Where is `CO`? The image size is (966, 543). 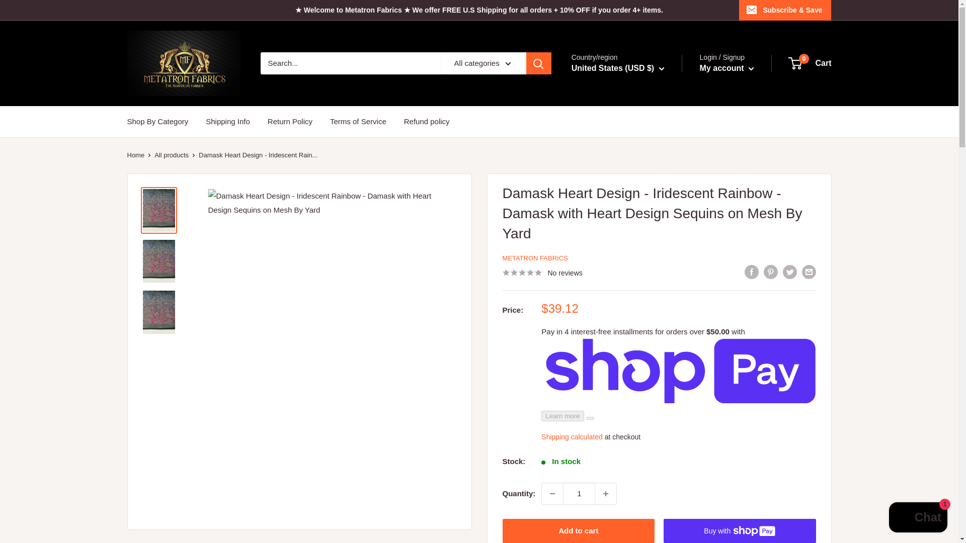 CO is located at coordinates (602, 290).